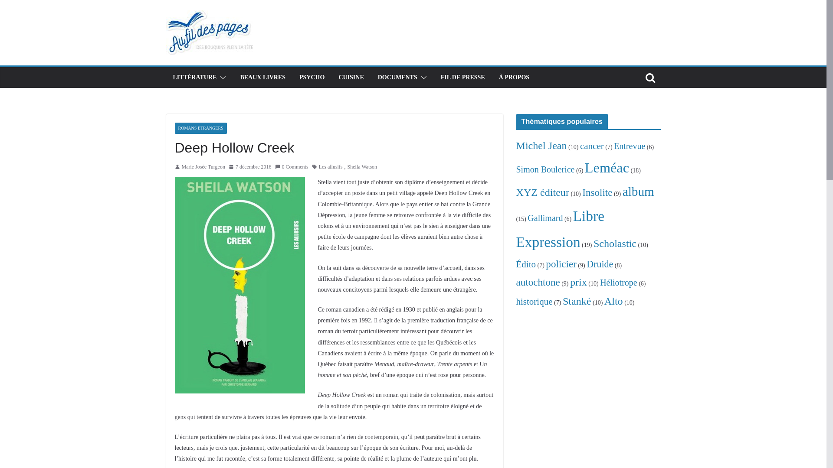  Describe the element at coordinates (535, 302) in the screenshot. I see `historique` at that location.